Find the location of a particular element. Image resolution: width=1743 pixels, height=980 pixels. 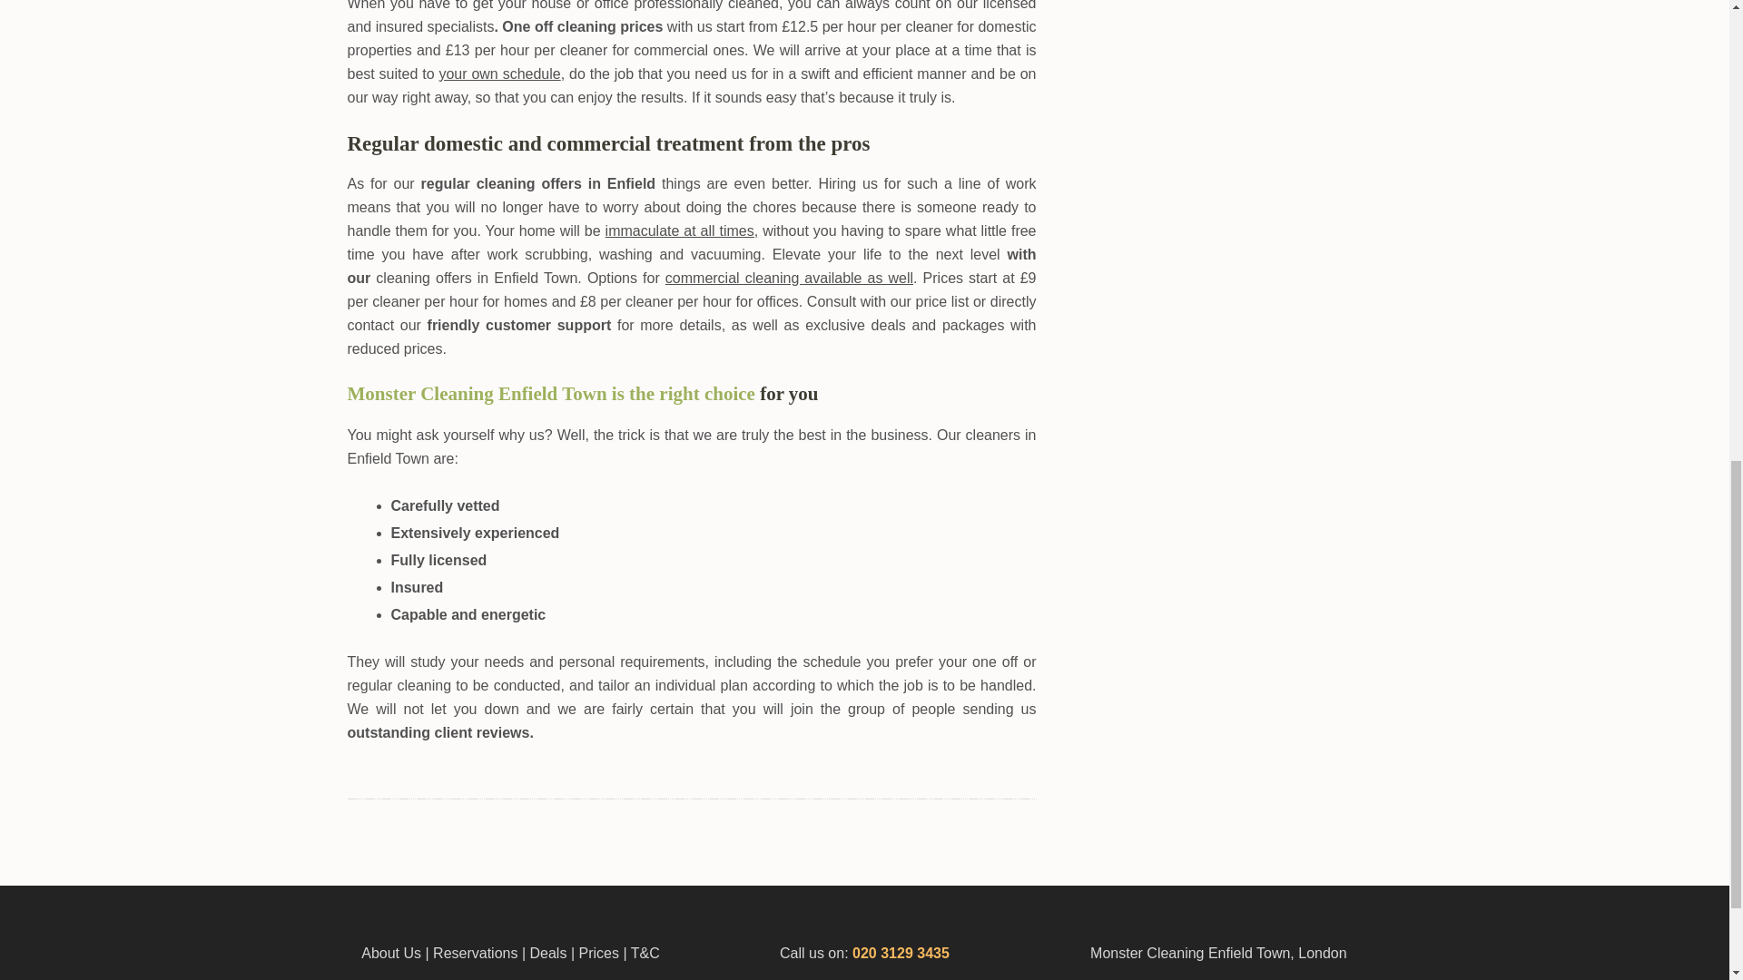

020 3129 3435 is located at coordinates (901, 953).